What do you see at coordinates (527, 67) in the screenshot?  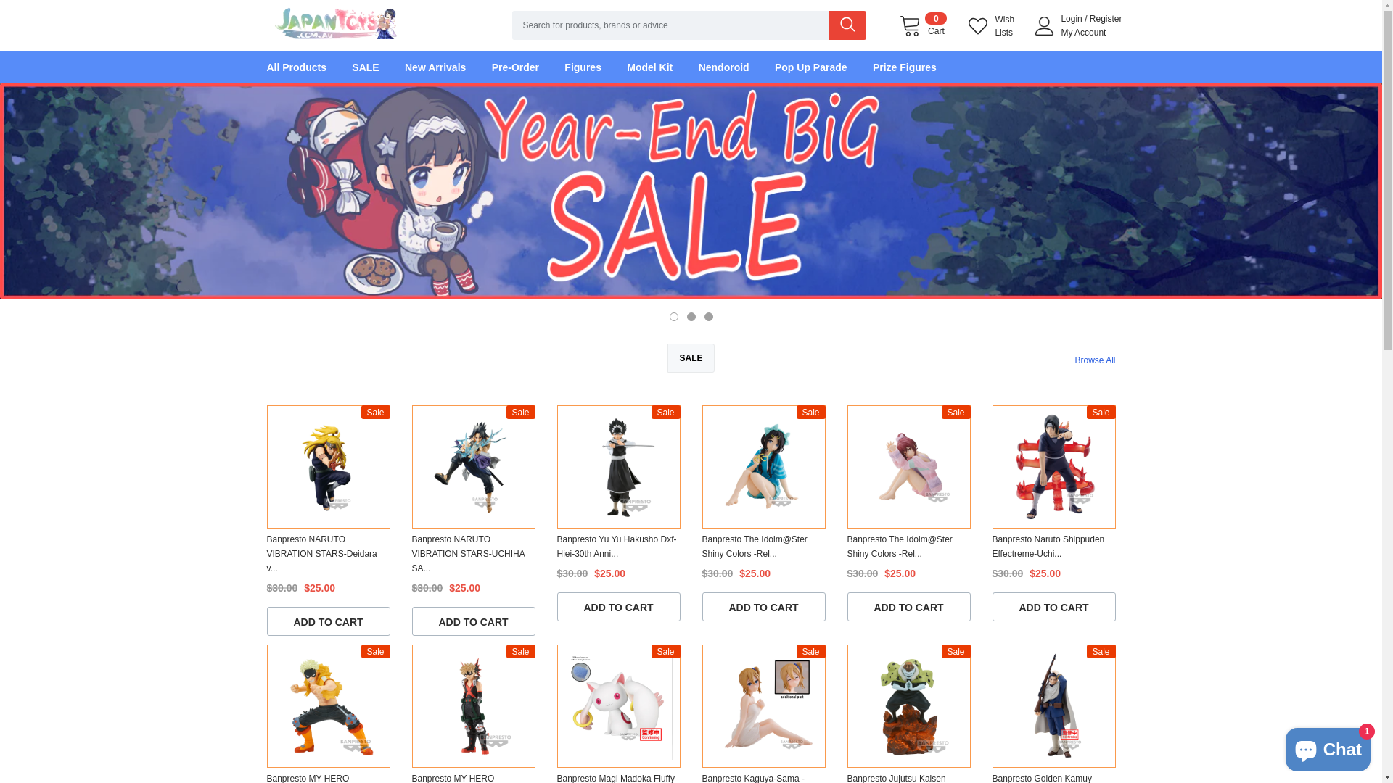 I see `Pre-Order` at bounding box center [527, 67].